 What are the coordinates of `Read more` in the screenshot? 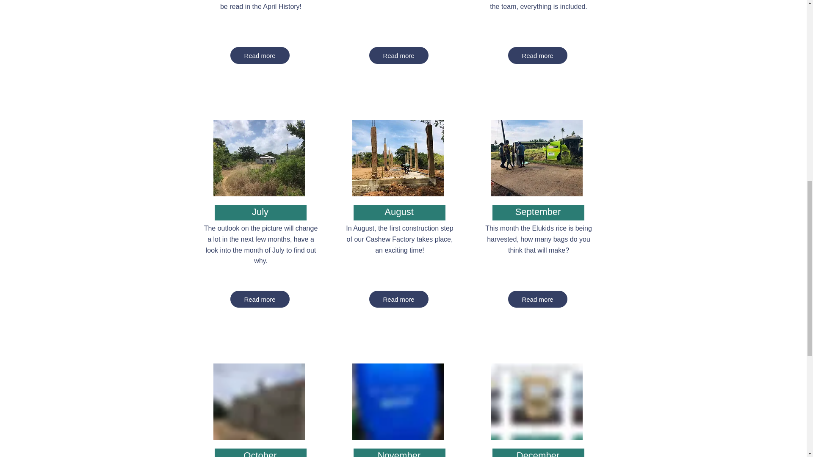 It's located at (538, 55).